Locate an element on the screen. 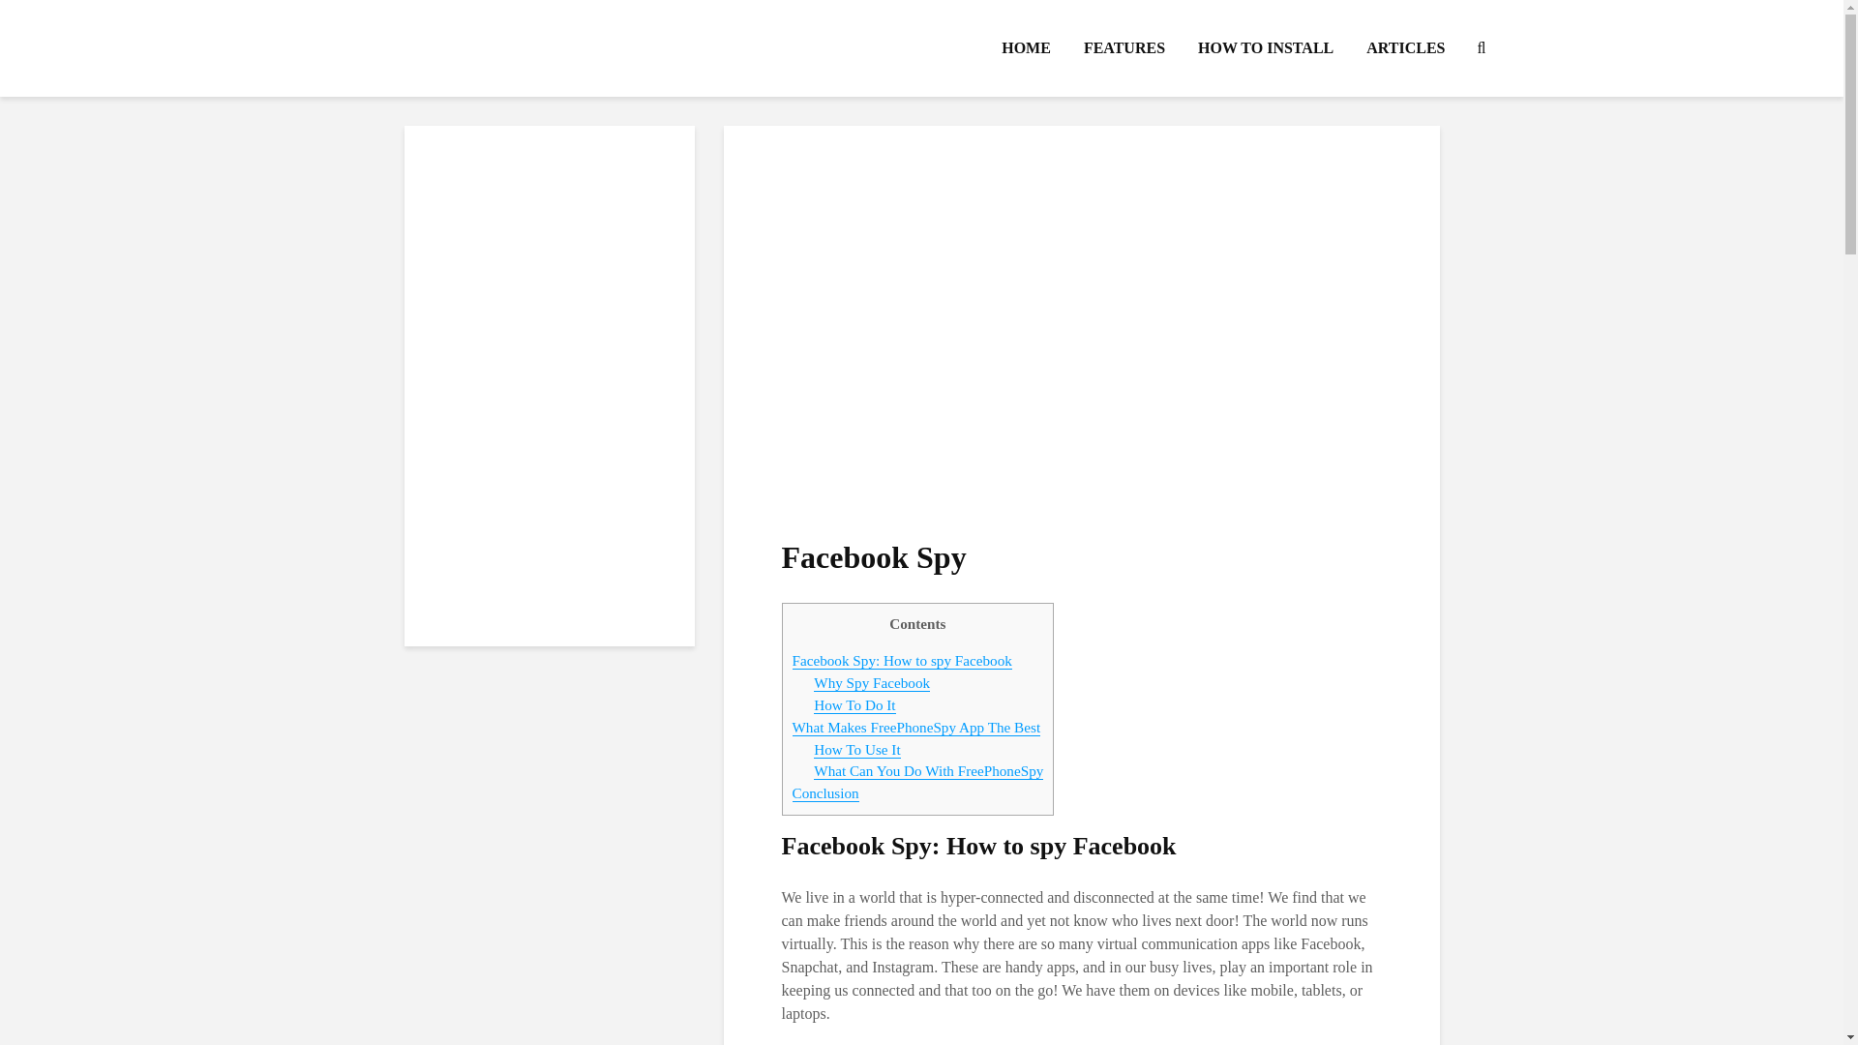 The height and width of the screenshot is (1045, 1858). How To Do It is located at coordinates (854, 704).